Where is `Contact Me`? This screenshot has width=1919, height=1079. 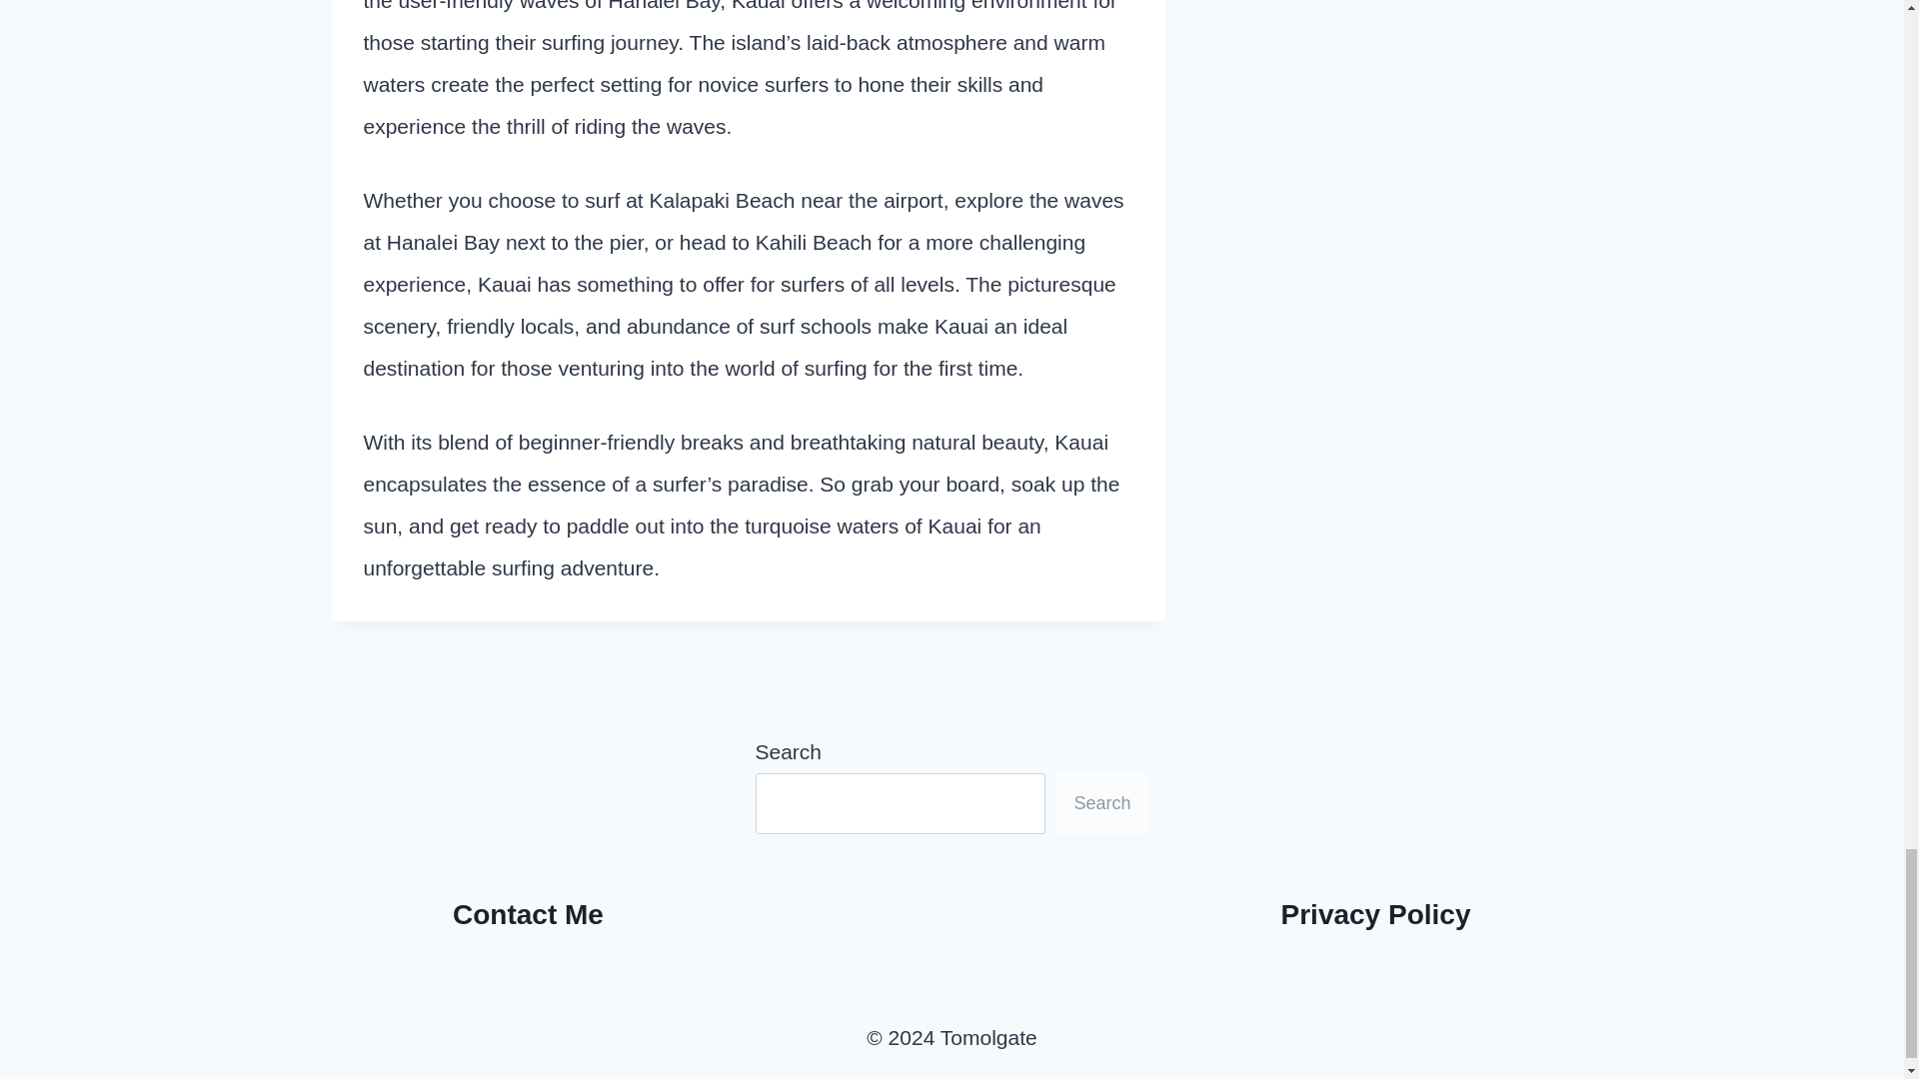
Contact Me is located at coordinates (528, 913).